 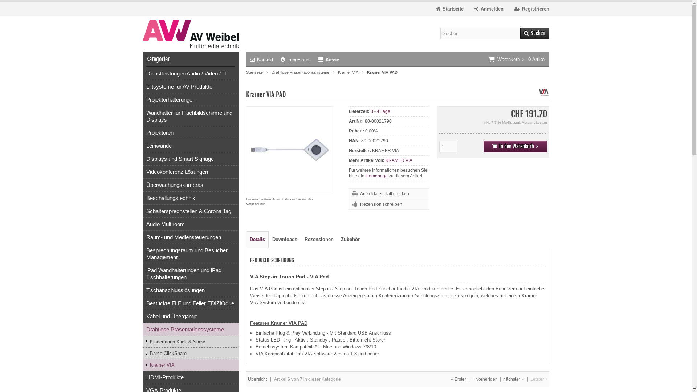 I want to click on HDMI-Produkte, so click(x=190, y=377).